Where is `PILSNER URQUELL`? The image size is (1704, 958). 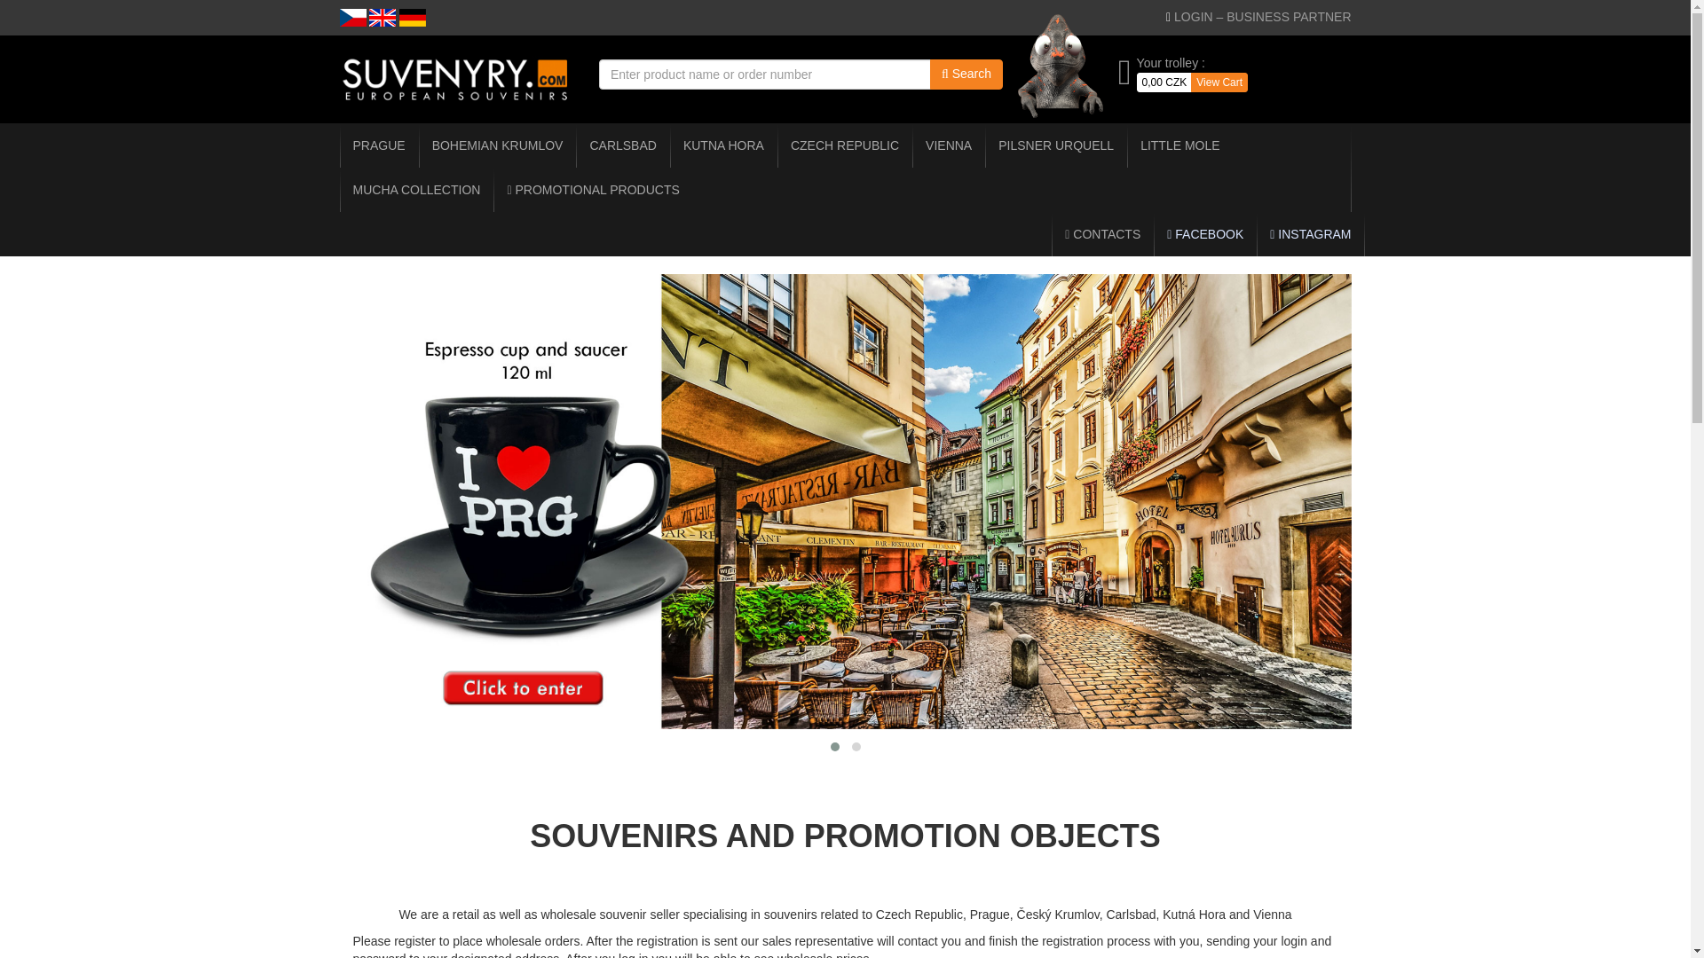 PILSNER URQUELL is located at coordinates (1055, 145).